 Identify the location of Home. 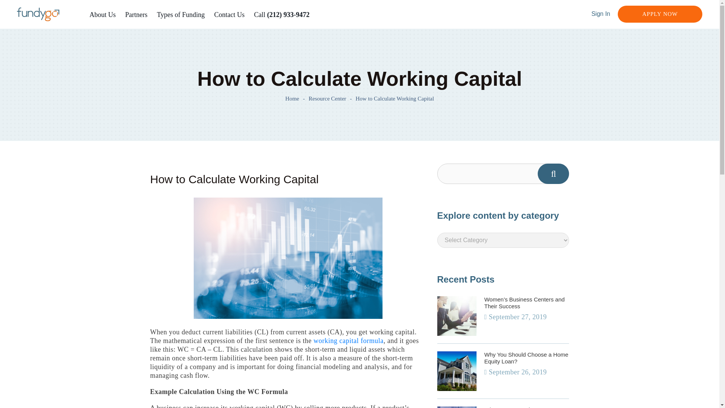
(292, 98).